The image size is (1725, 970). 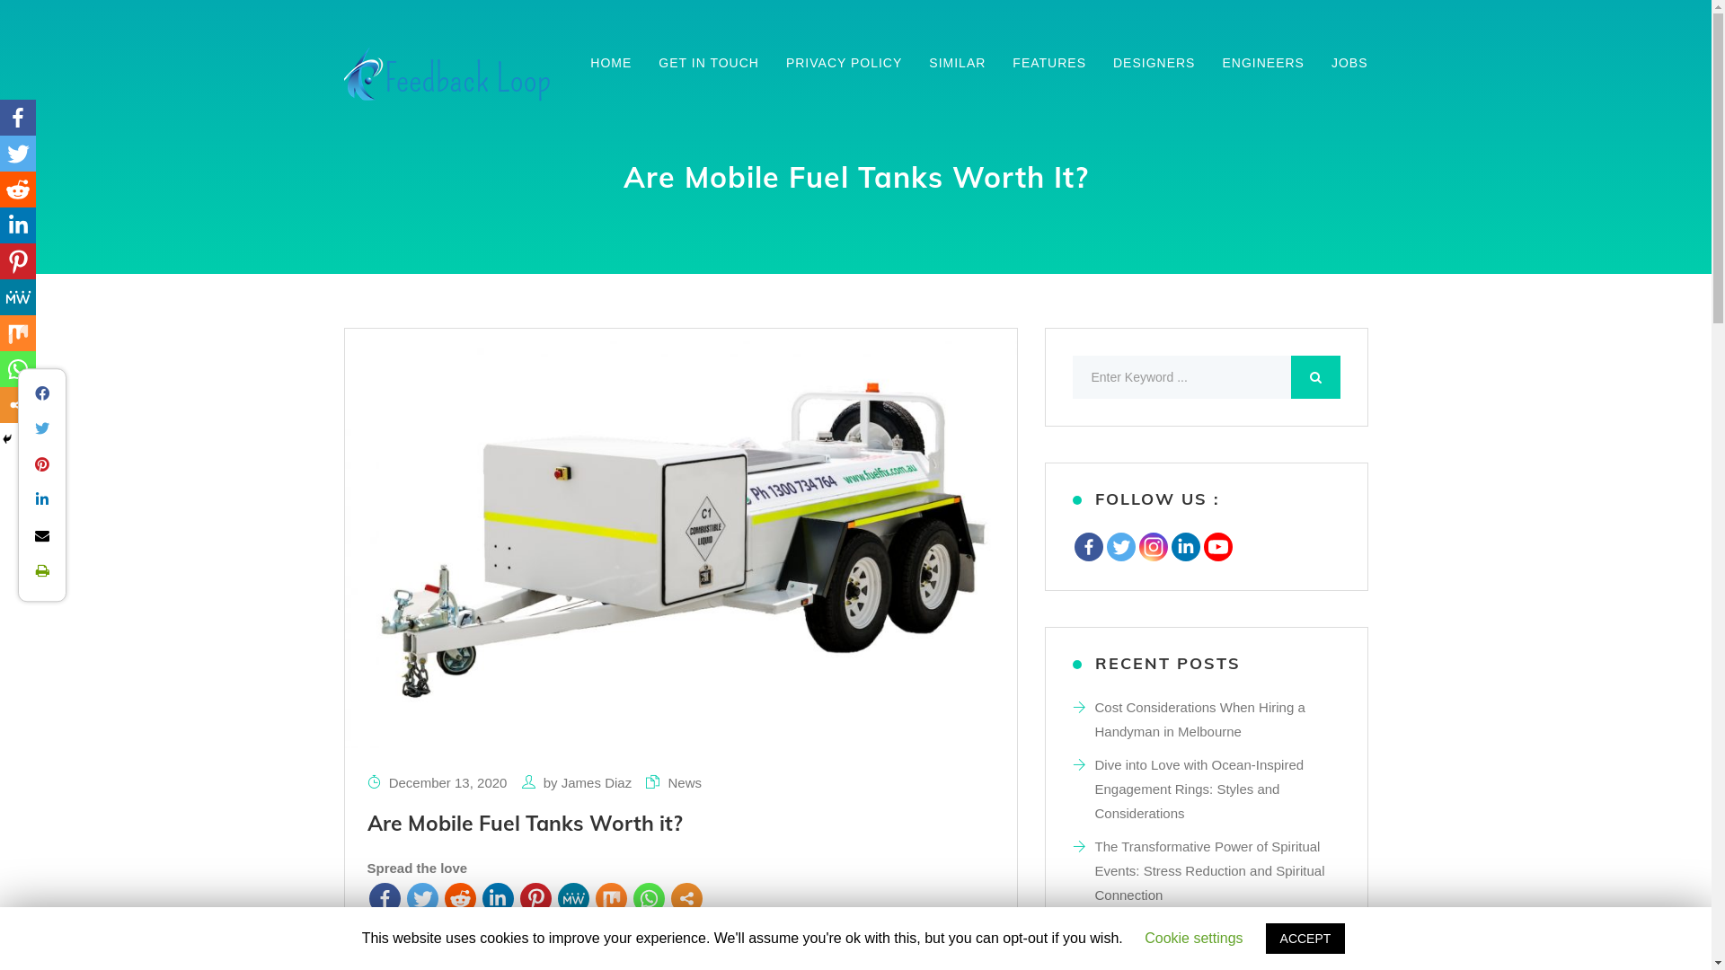 I want to click on James Diaz, so click(x=597, y=783).